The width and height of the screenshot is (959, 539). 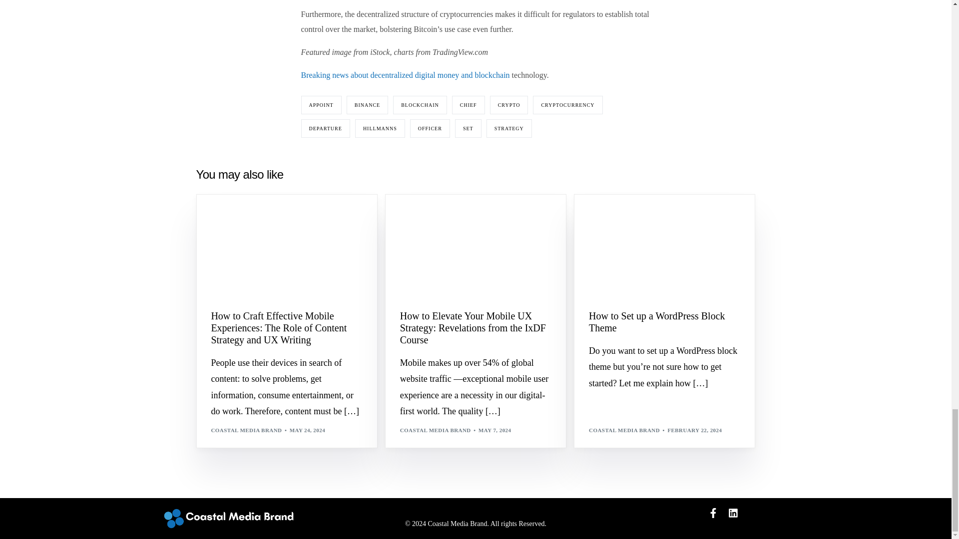 I want to click on Posts by Coastal Media Brand, so click(x=246, y=430).